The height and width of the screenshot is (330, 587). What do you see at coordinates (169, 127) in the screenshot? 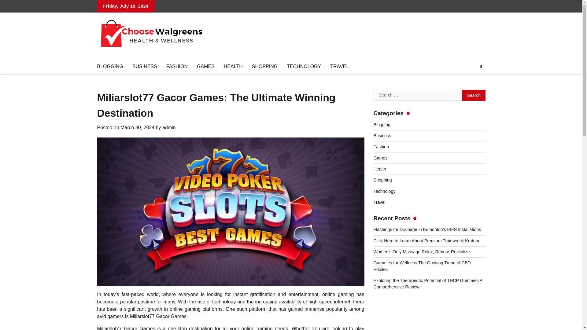
I see `admin` at bounding box center [169, 127].